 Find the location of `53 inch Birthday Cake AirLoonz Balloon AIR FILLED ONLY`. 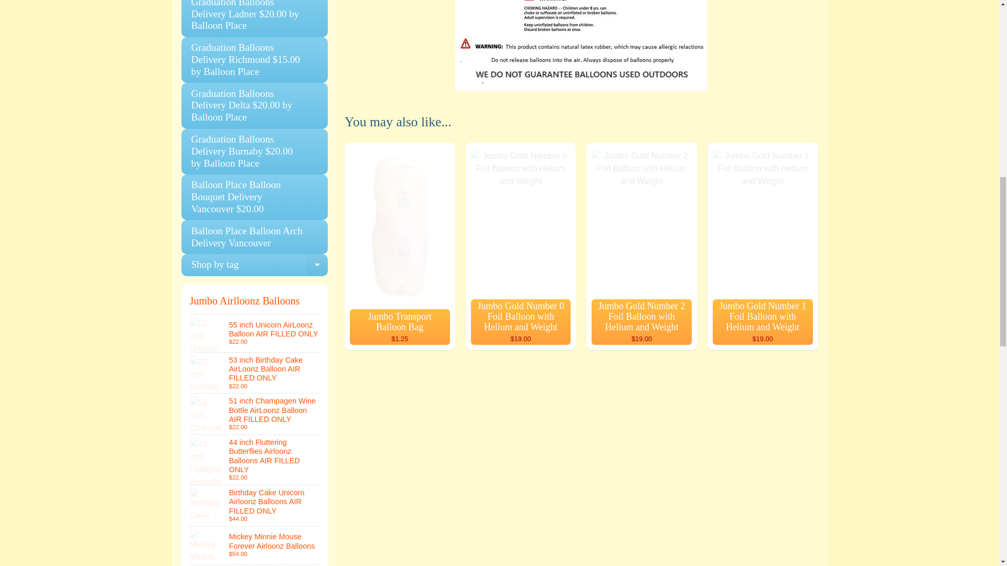

53 inch Birthday Cake AirLoonz Balloon AIR FILLED ONLY is located at coordinates (255, 373).